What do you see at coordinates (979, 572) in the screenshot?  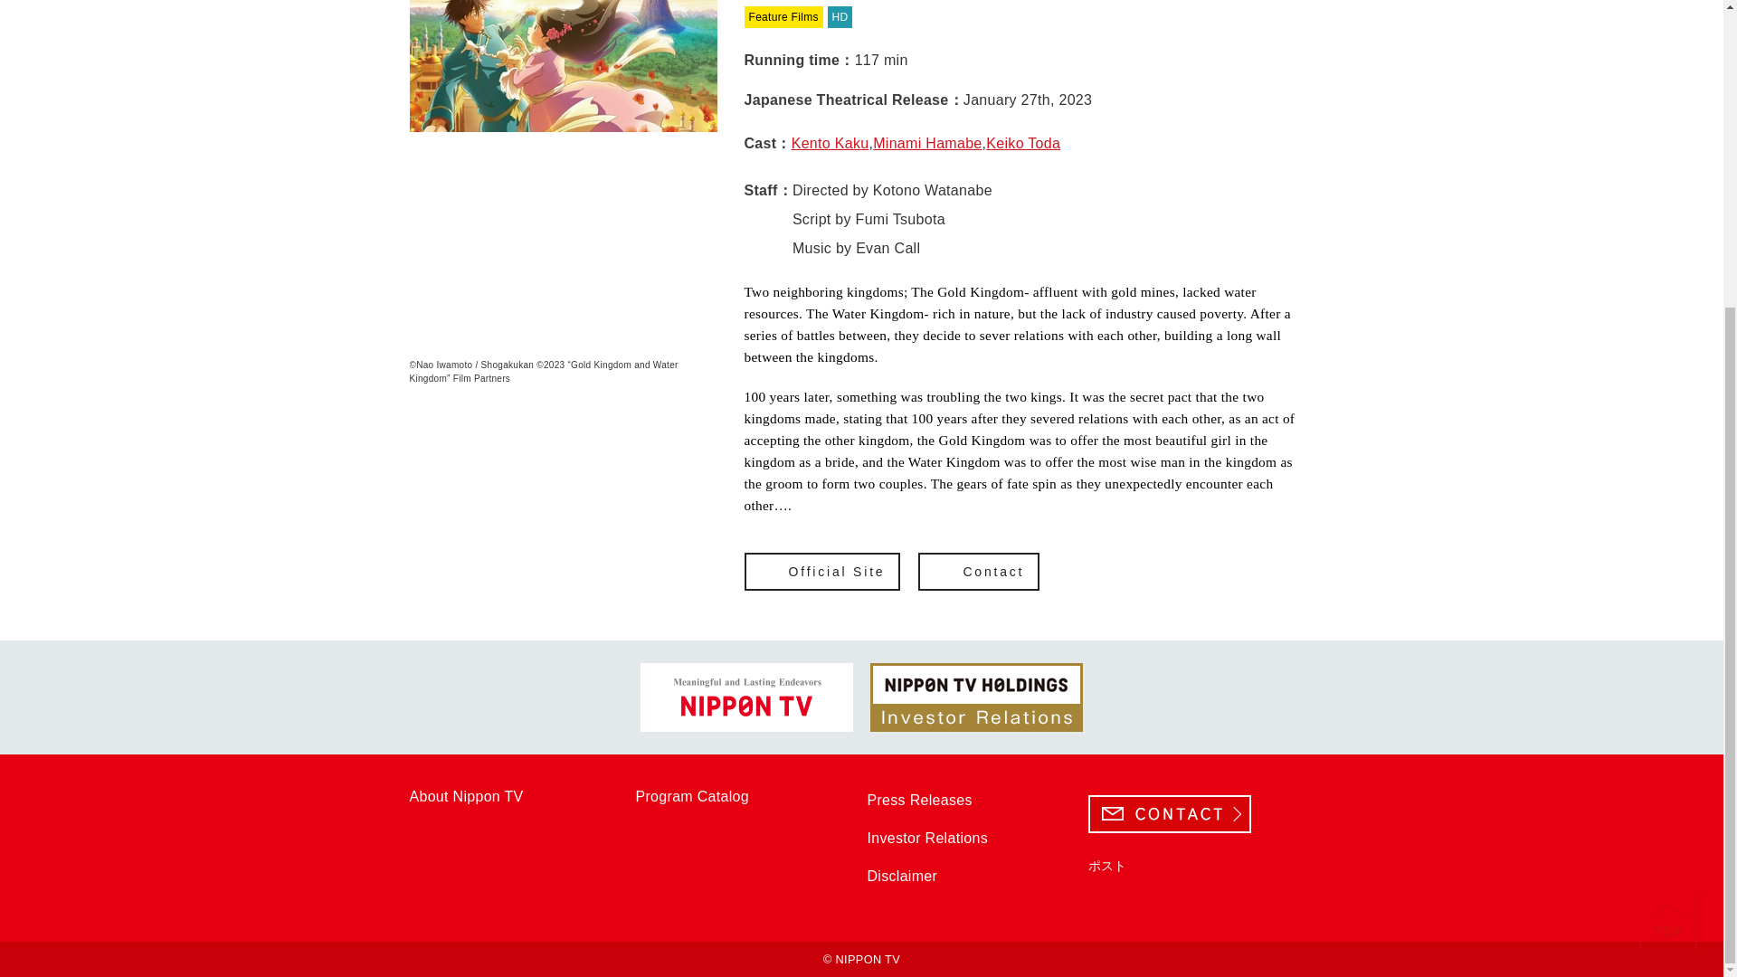 I see `Contact` at bounding box center [979, 572].